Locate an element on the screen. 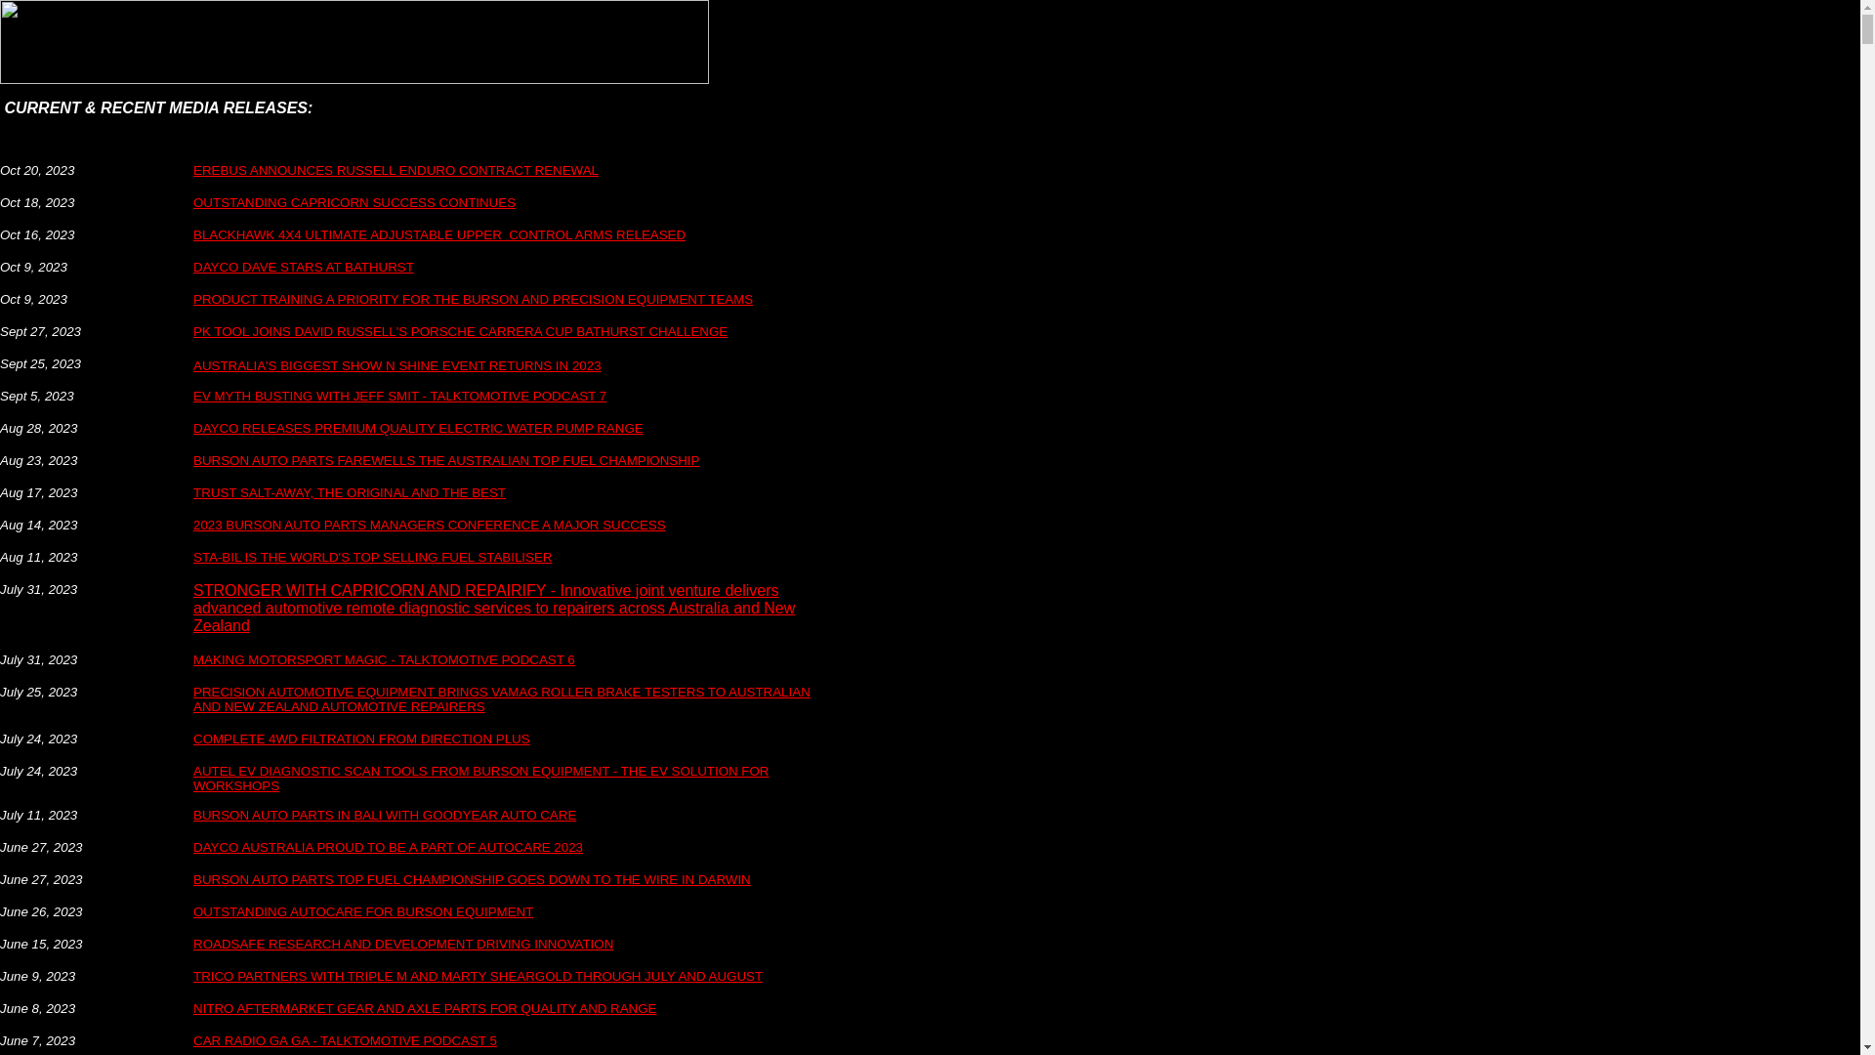 The width and height of the screenshot is (1875, 1055). STA-BIL IS THE WORLD'S TOP SELLING FUEL STABILISER is located at coordinates (373, 557).